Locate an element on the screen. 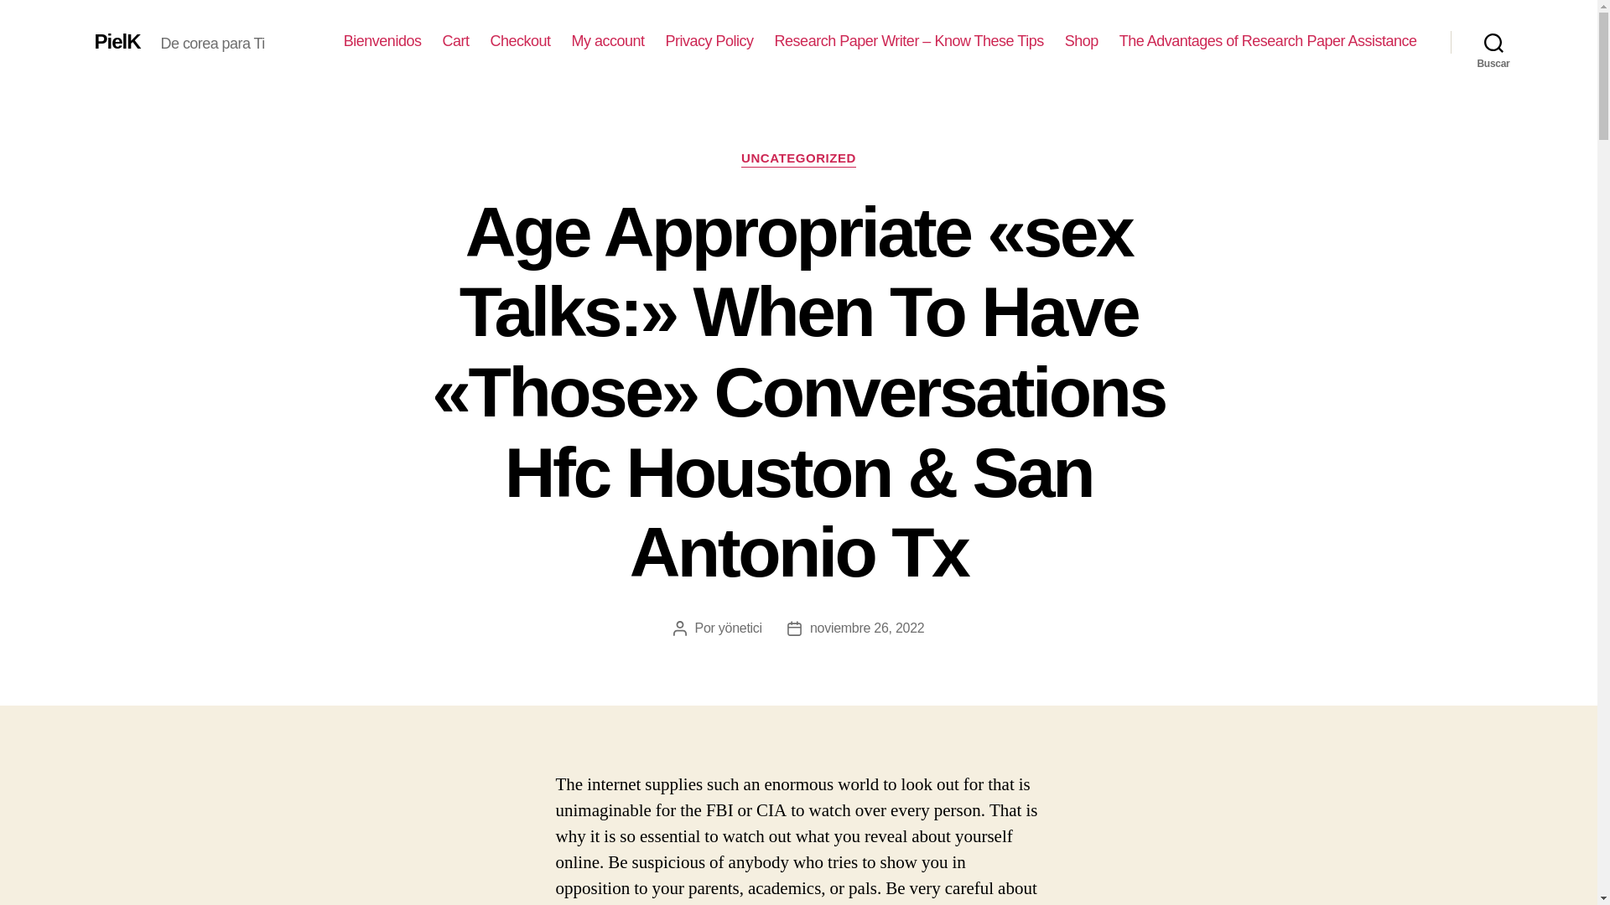  The Advantages of Research Paper Assistance is located at coordinates (1268, 41).